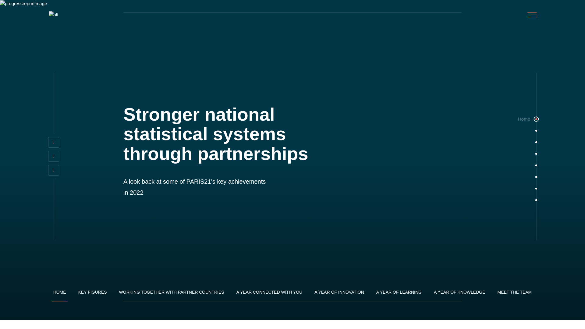  I want to click on A YEAR OF INNOVATION, so click(339, 295).